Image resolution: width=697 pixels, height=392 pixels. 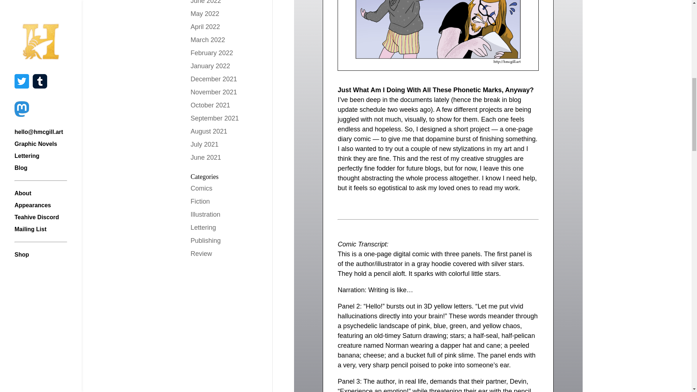 I want to click on Writingislike-comic, so click(x=438, y=36).